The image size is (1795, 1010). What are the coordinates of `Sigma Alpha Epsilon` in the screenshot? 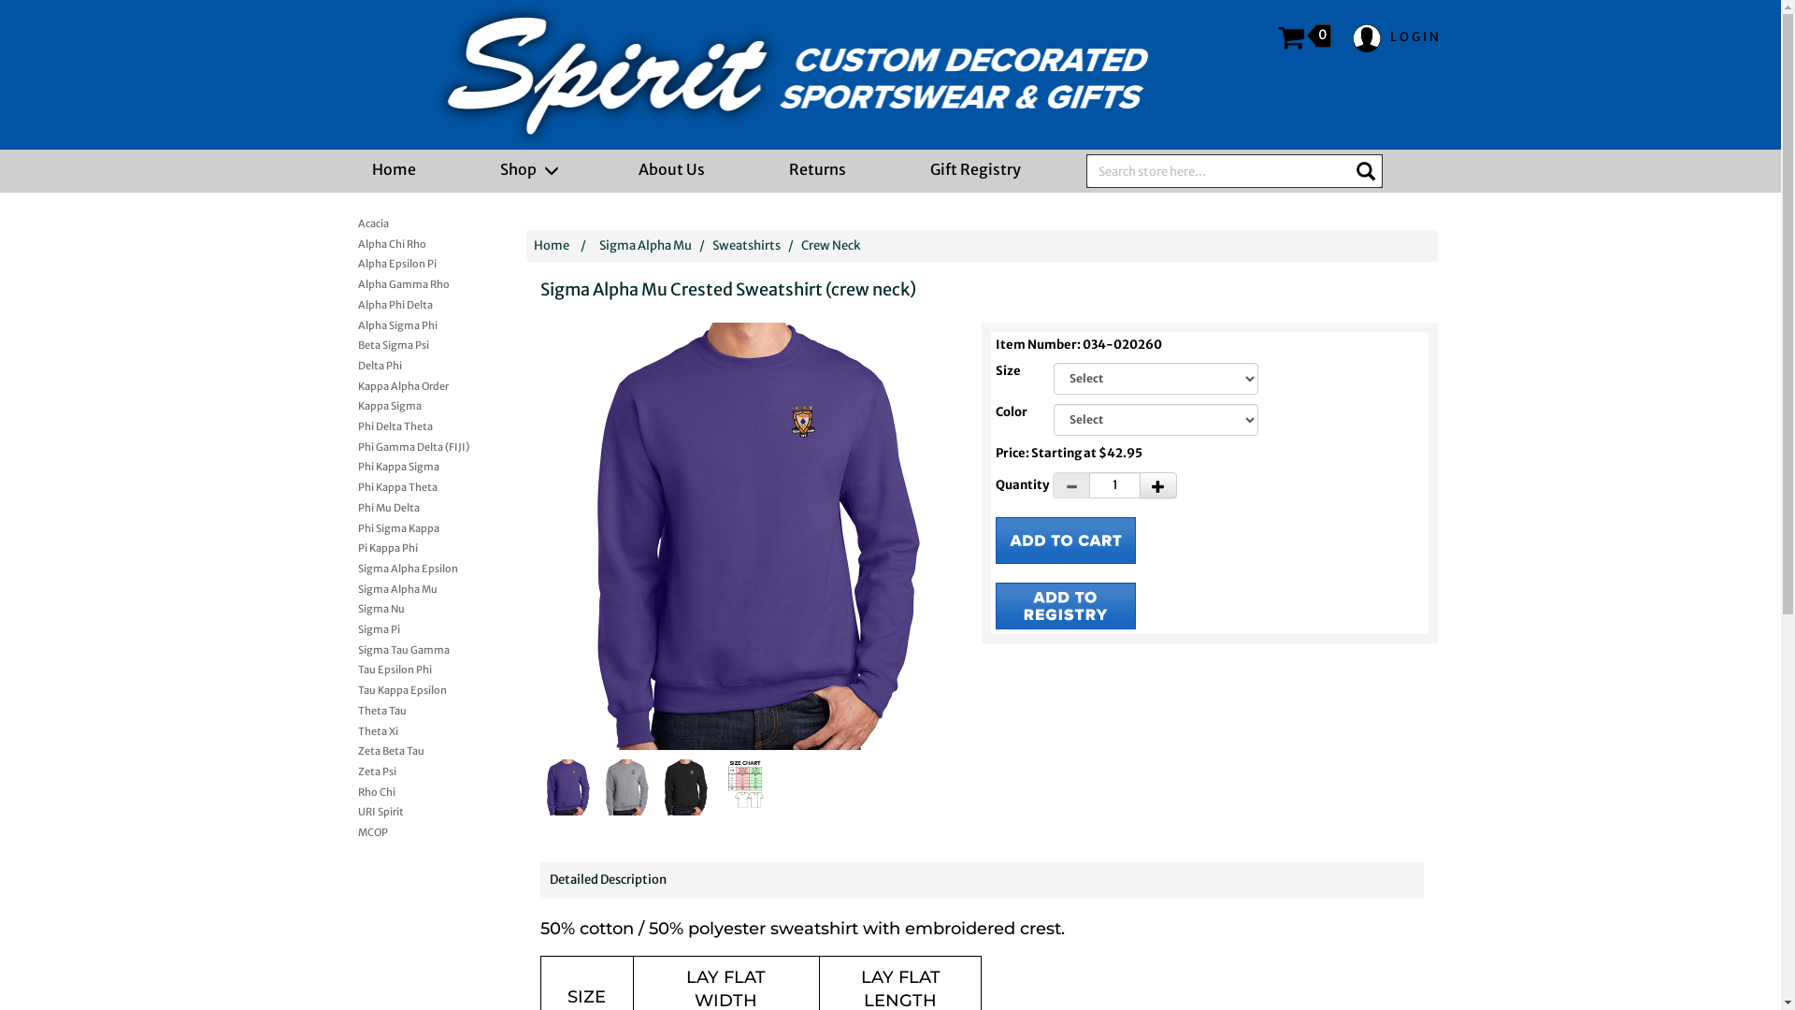 It's located at (416, 567).